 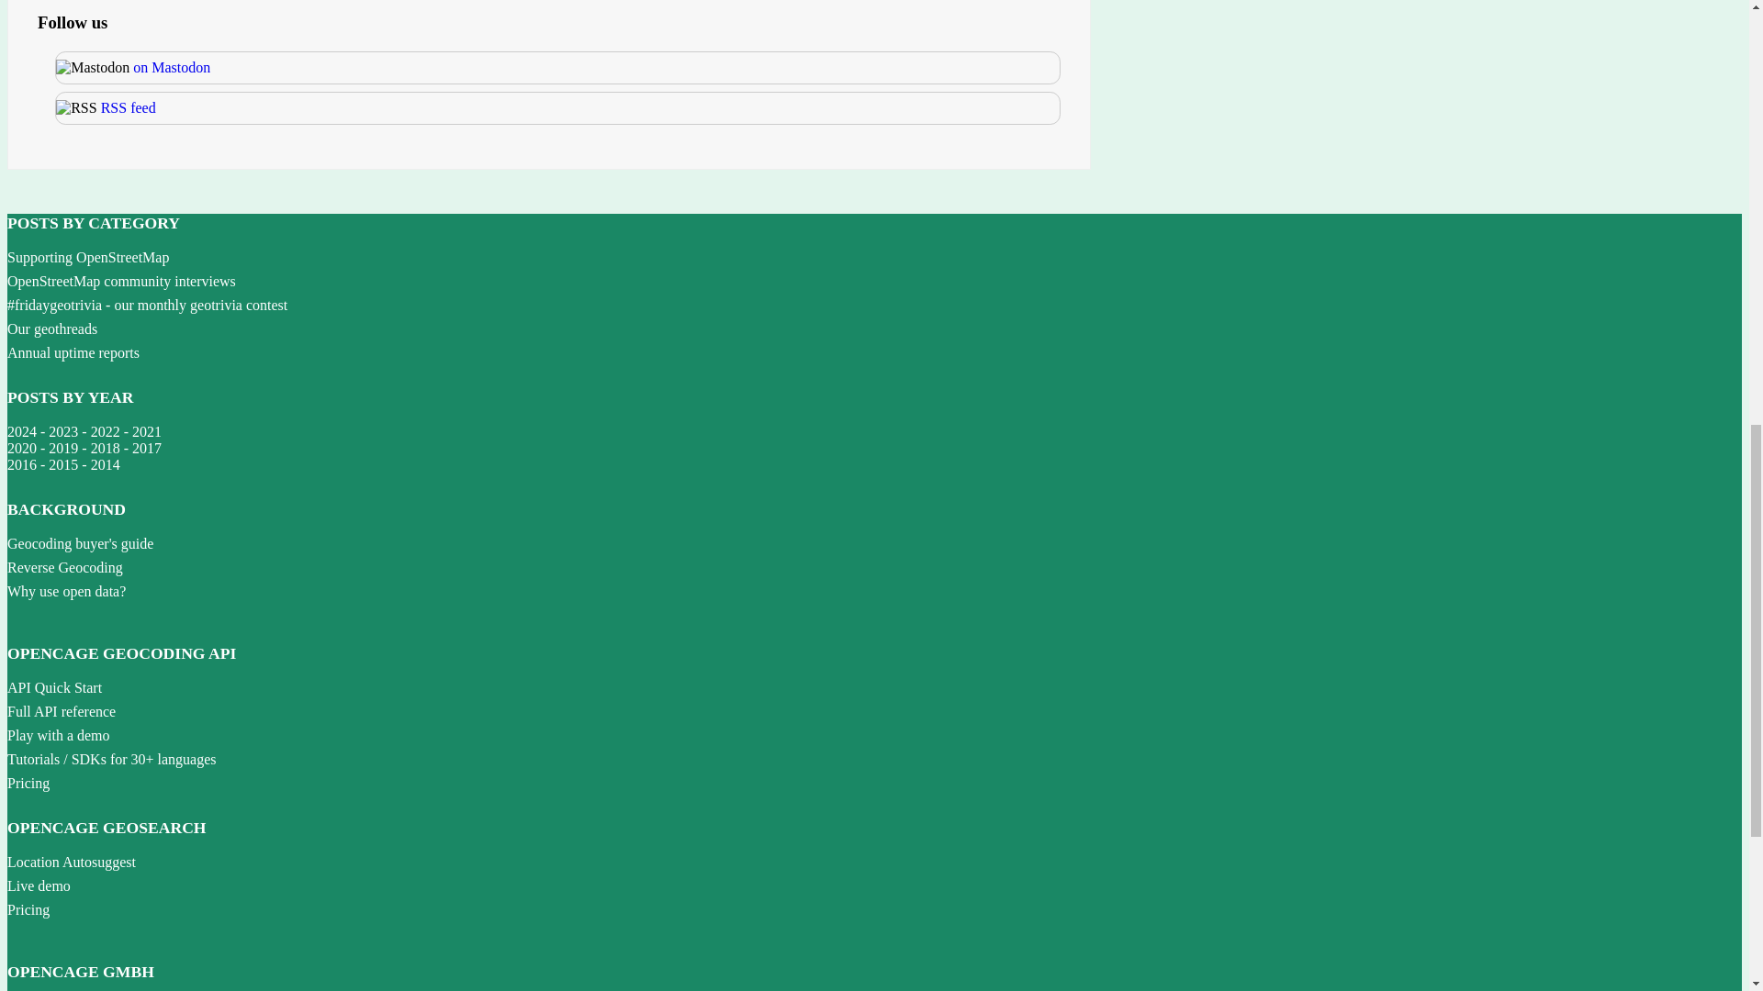 I want to click on 2018, so click(x=105, y=448).